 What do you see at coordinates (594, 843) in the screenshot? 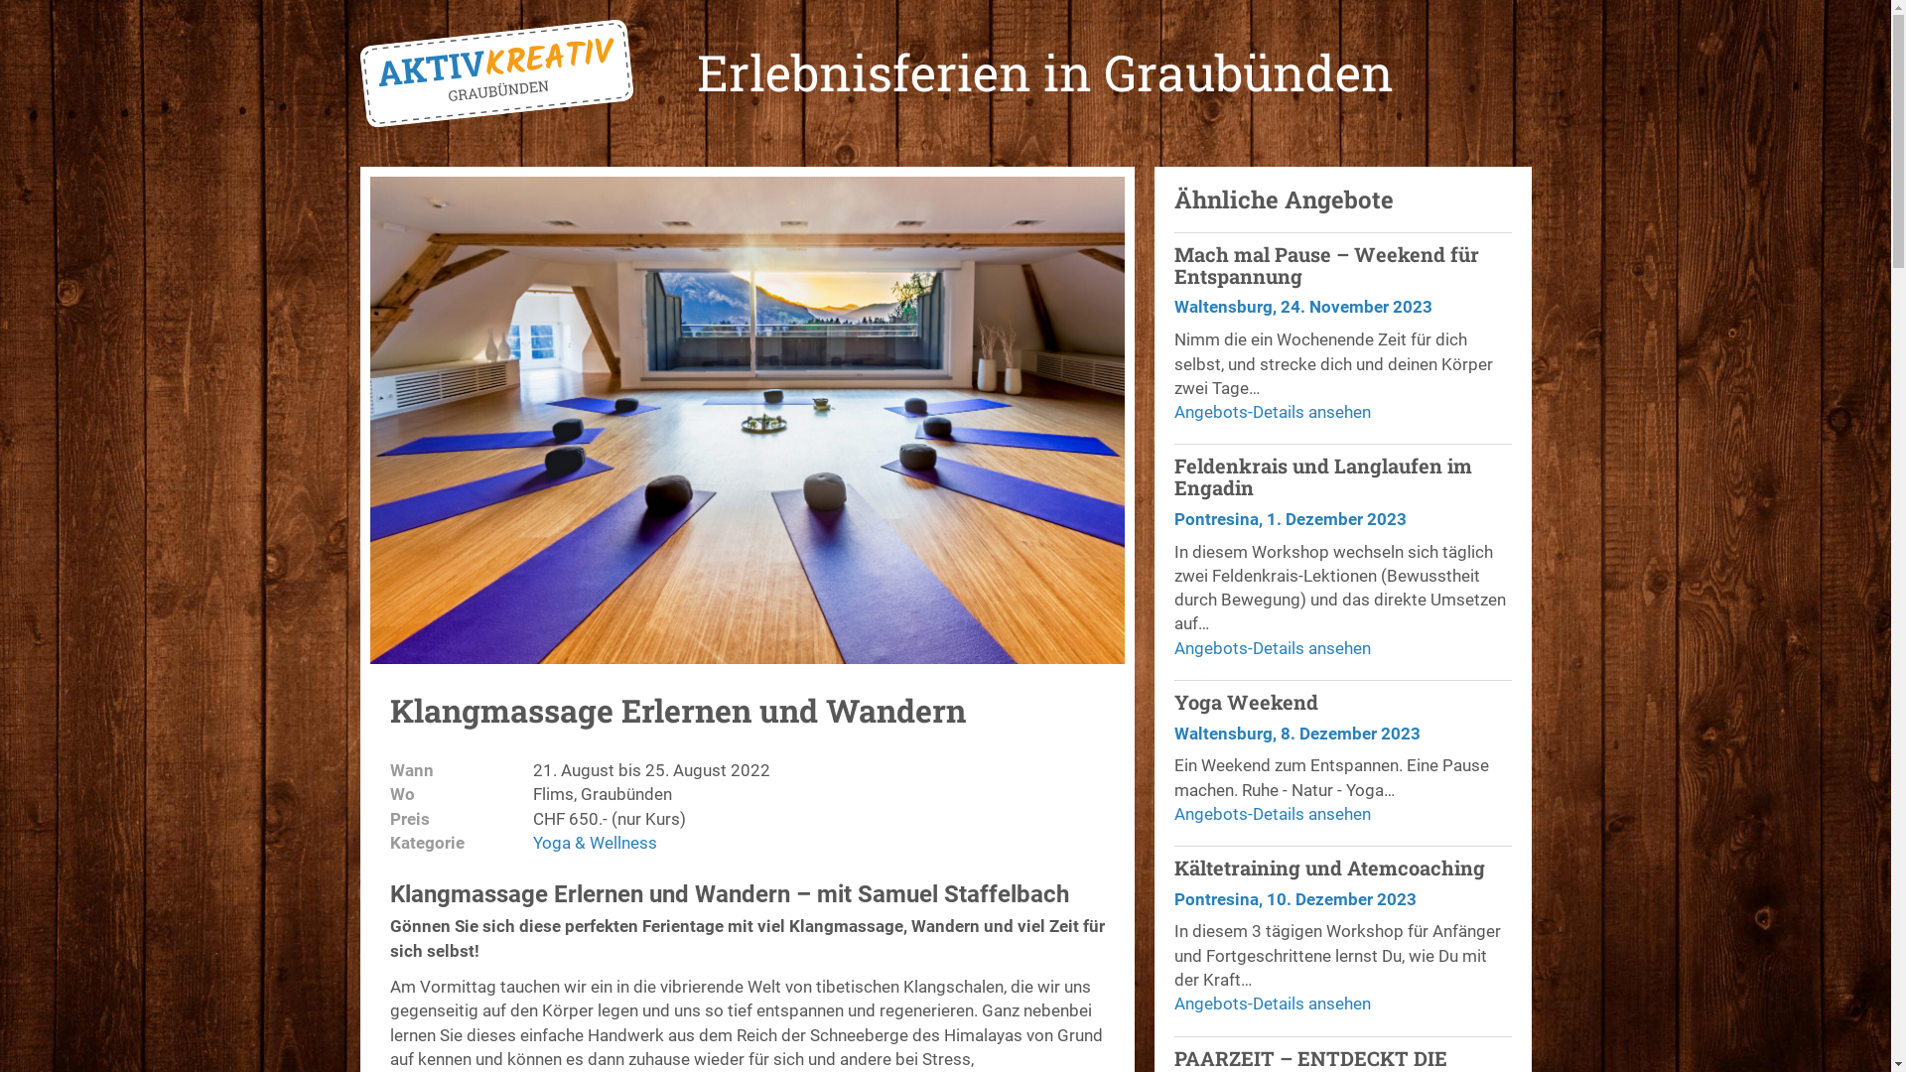
I see `Yoga & Wellness` at bounding box center [594, 843].